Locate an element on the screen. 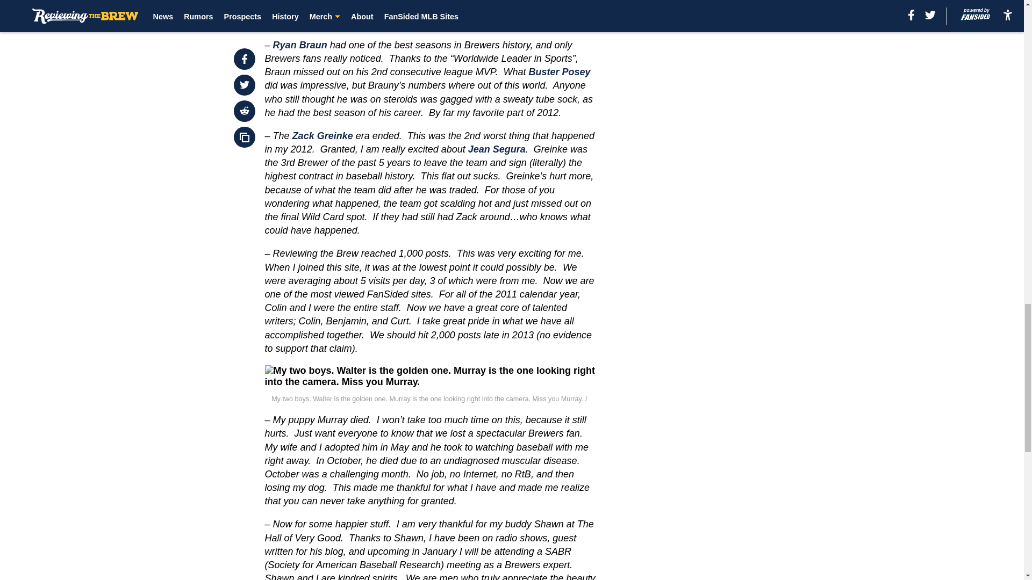 The width and height of the screenshot is (1032, 580). Ryan Braun is located at coordinates (300, 45).